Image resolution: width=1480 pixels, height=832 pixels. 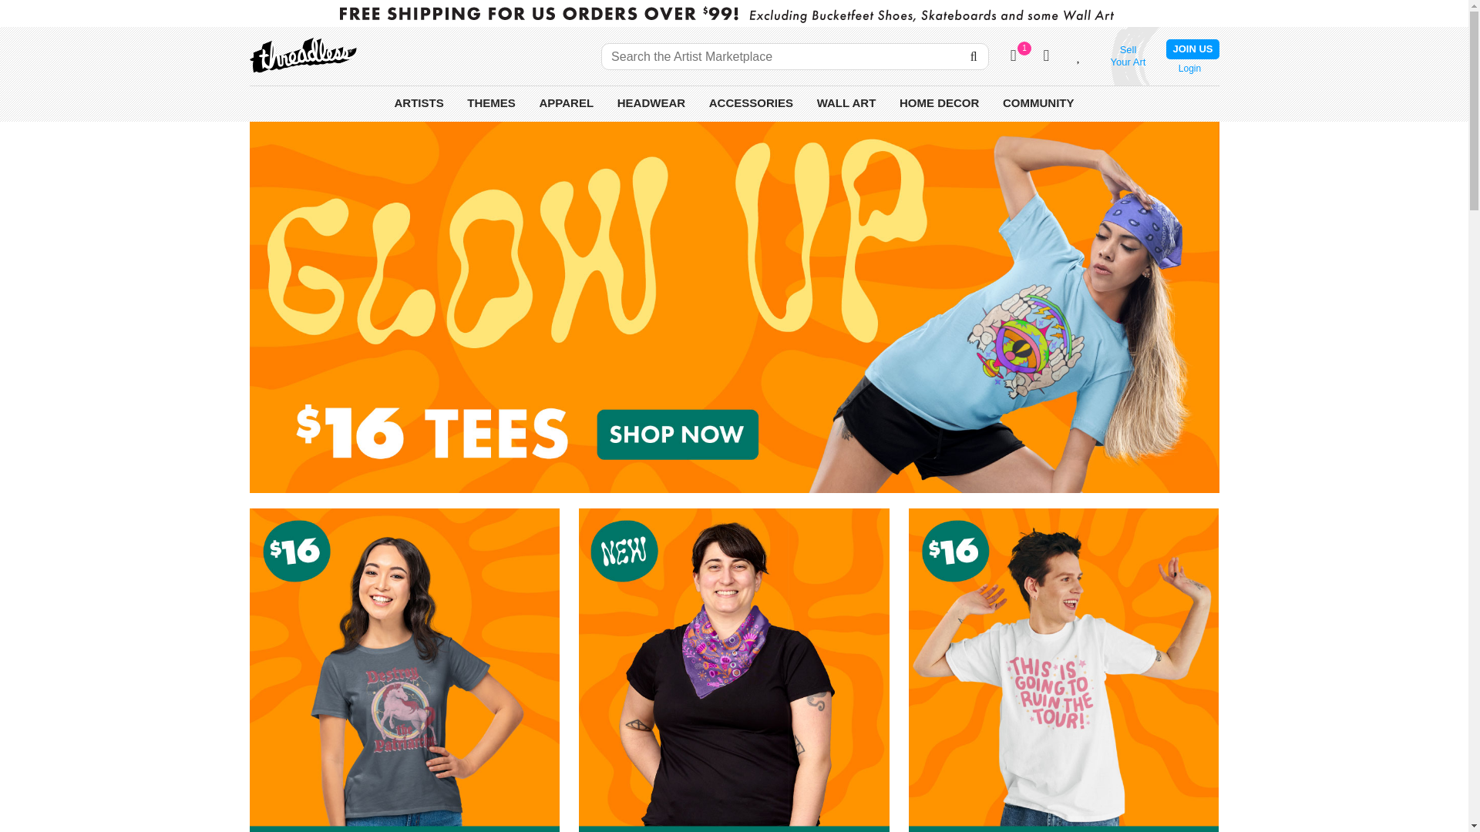 I want to click on 1, so click(x=418, y=102).